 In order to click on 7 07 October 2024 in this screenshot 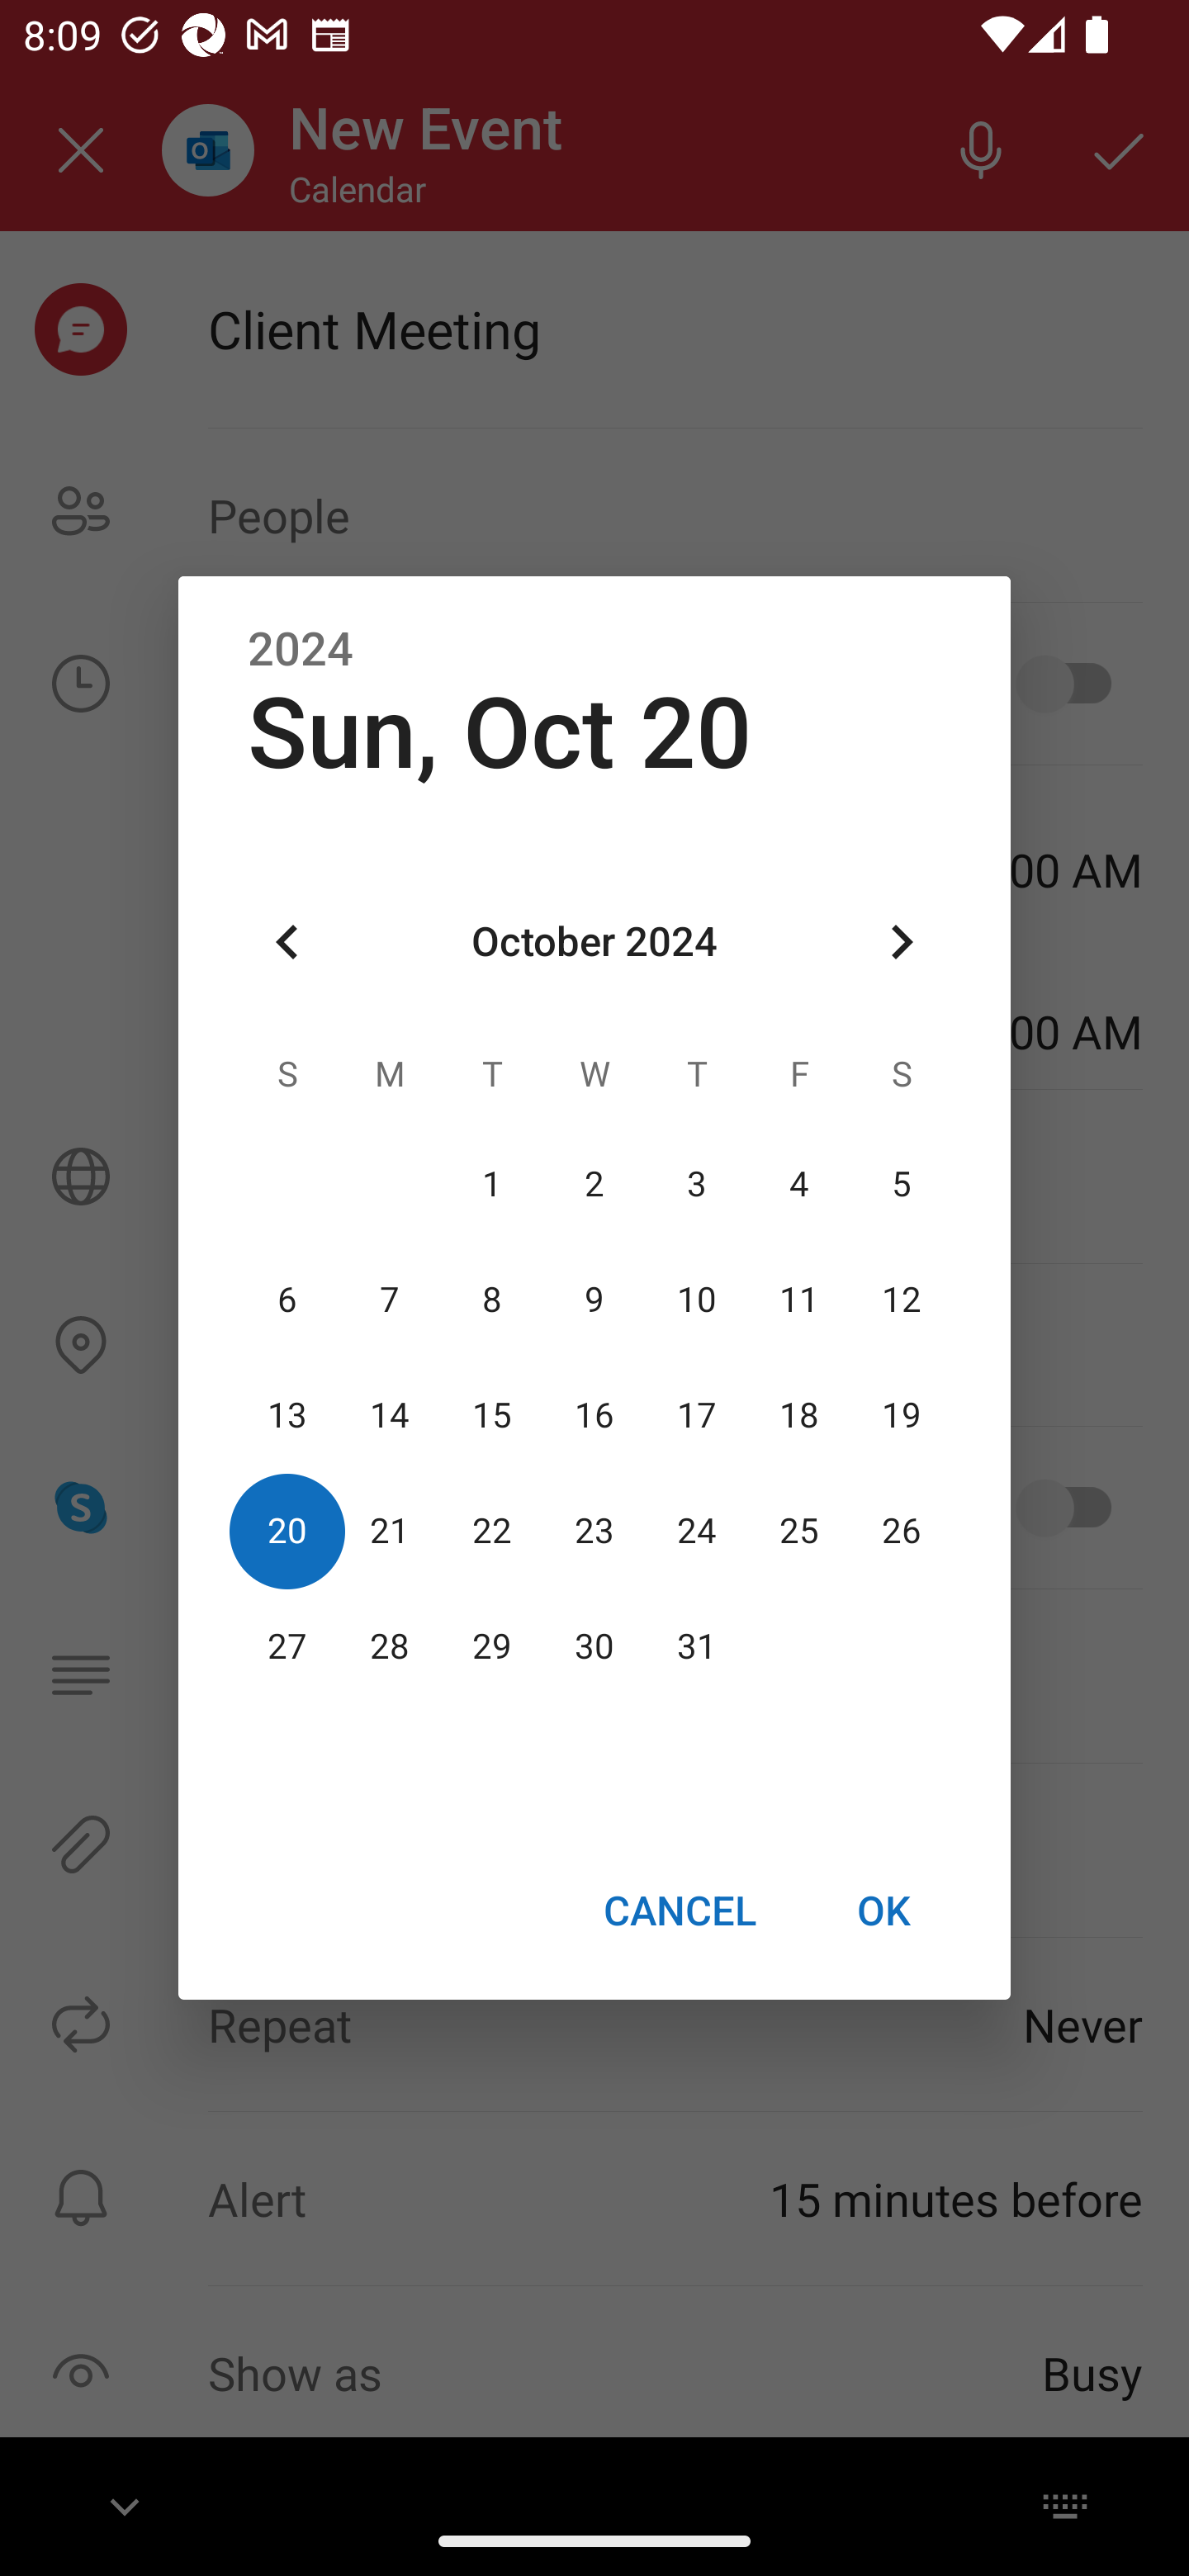, I will do `click(390, 1300)`.